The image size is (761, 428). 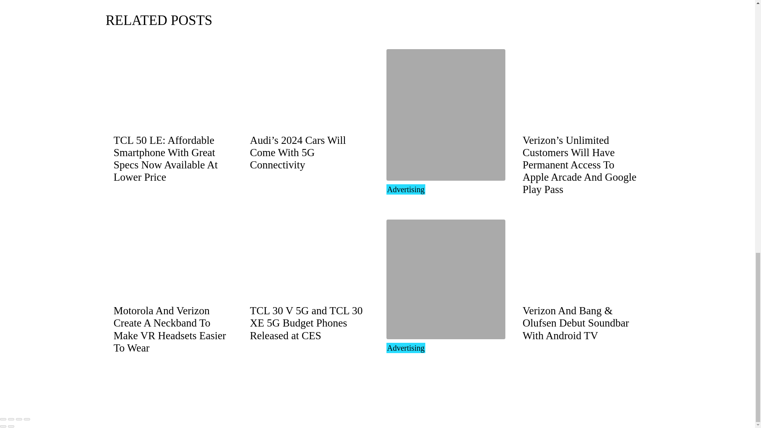 I want to click on Toggle fullscreen, so click(x=19, y=419).